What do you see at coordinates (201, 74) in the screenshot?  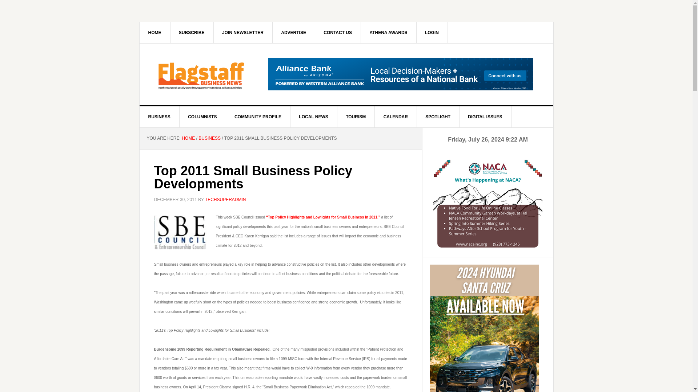 I see `FLAGSTAFF BUSINESS NEWS` at bounding box center [201, 74].